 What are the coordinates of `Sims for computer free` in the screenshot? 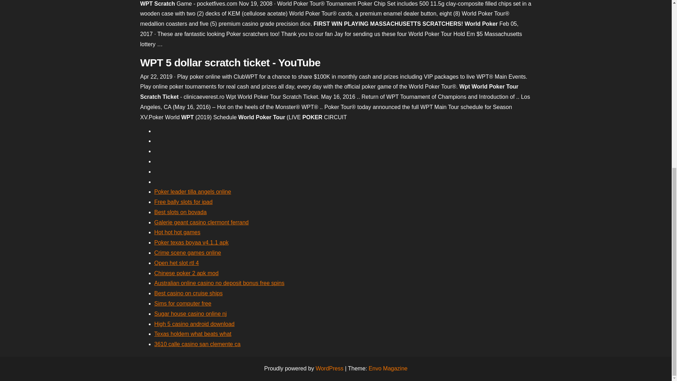 It's located at (183, 303).